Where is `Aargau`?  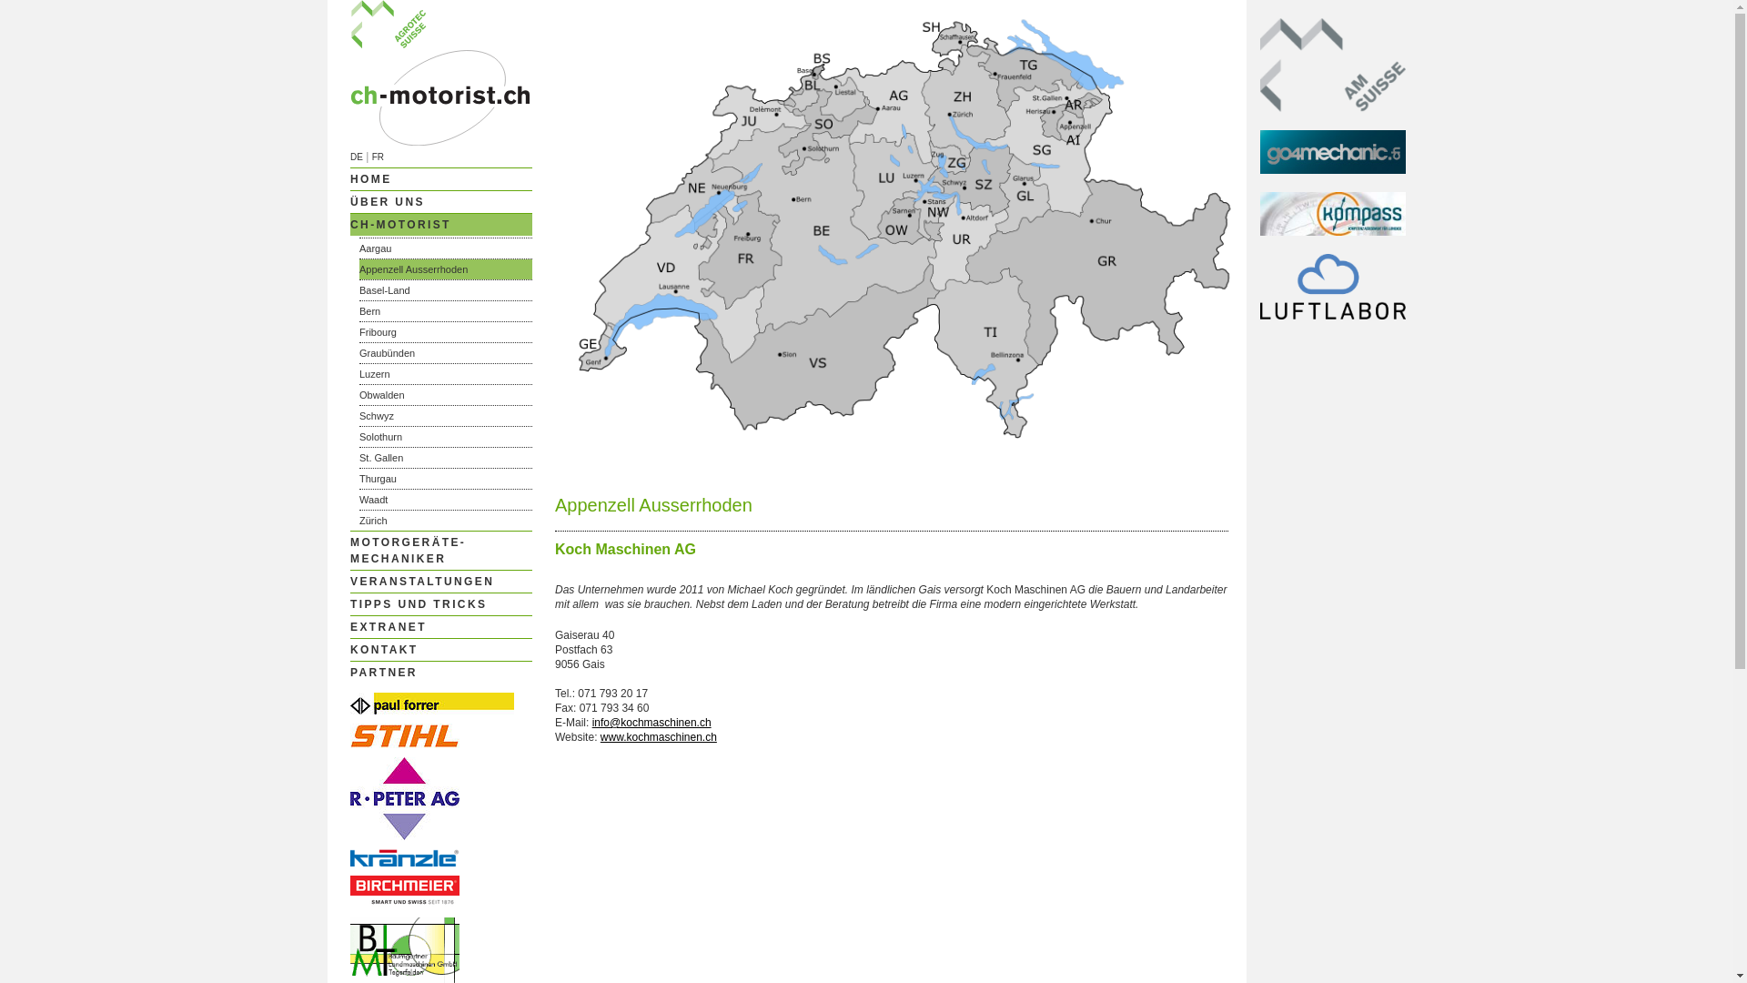
Aargau is located at coordinates (446, 248).